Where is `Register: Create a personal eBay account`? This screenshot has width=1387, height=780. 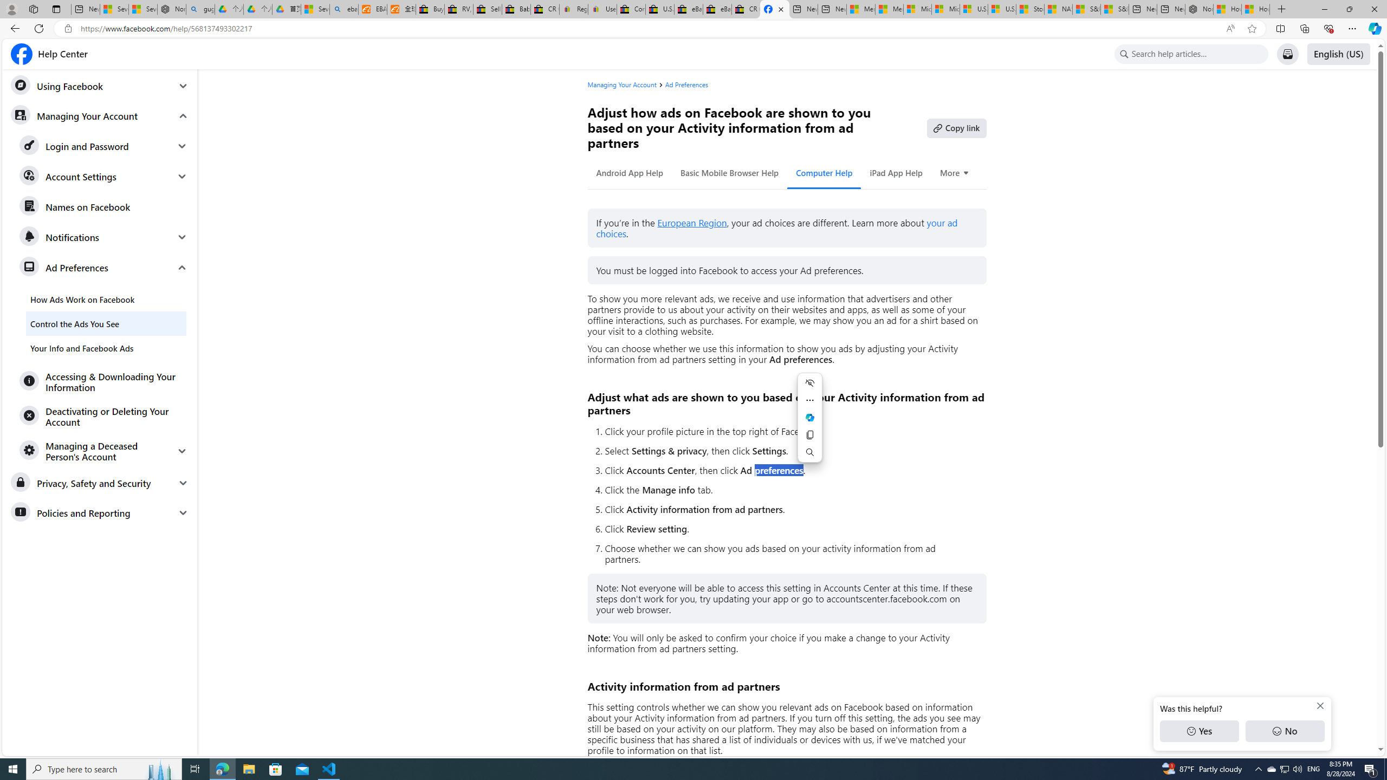
Register: Create a personal eBay account is located at coordinates (573, 9).